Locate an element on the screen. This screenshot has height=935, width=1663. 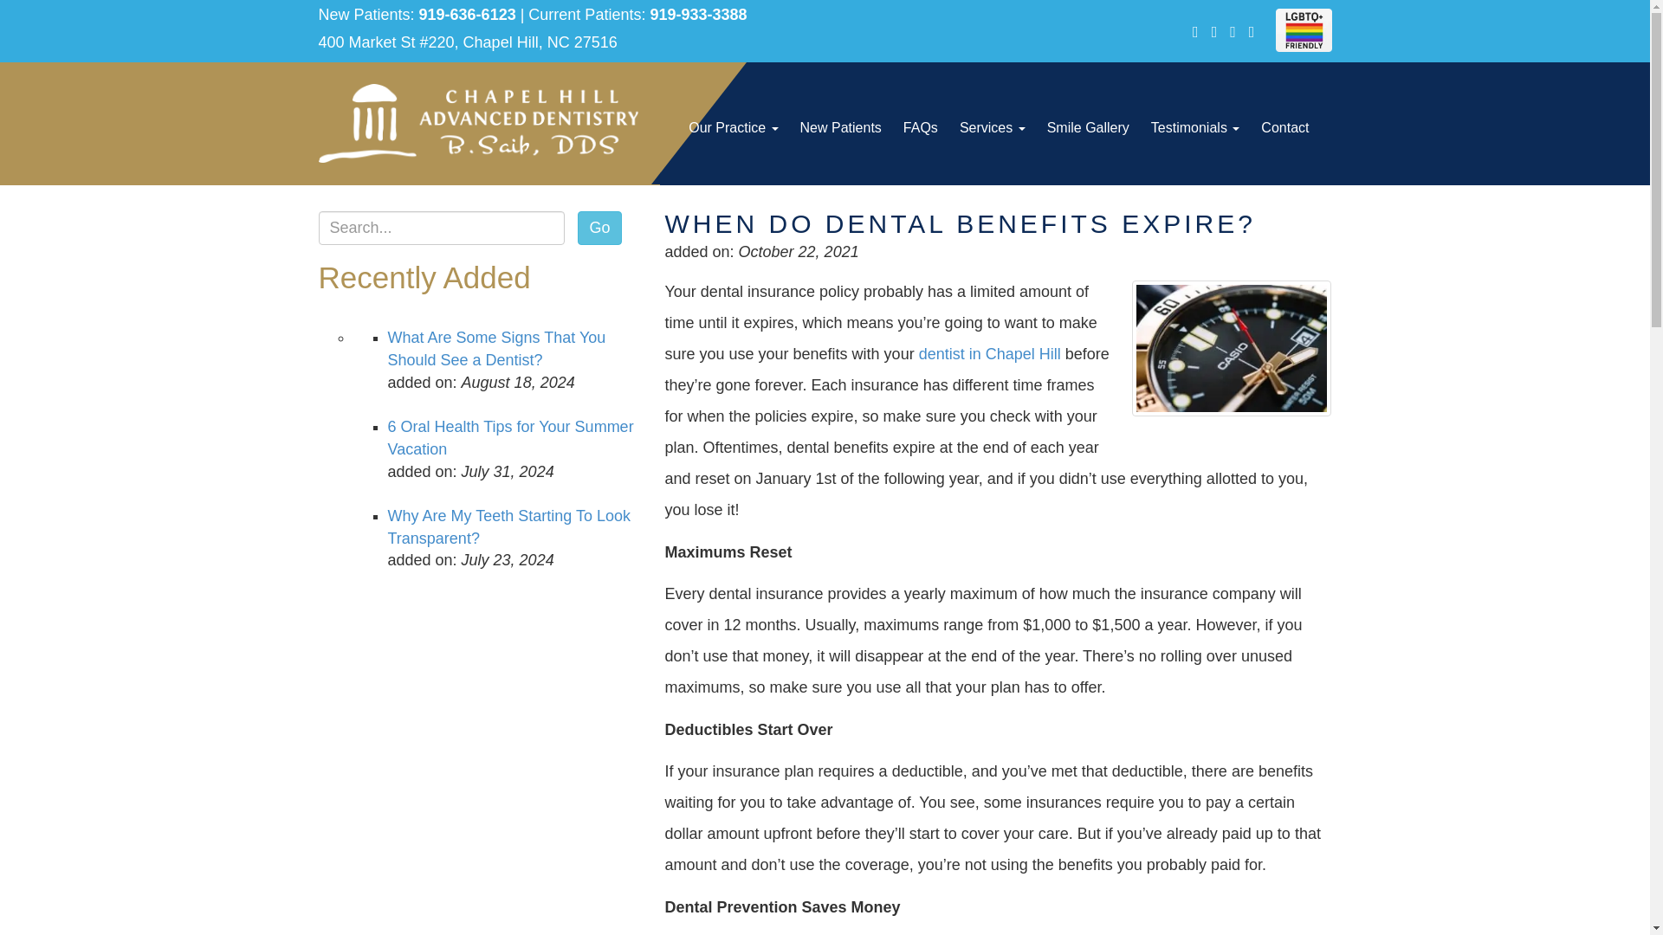
919-933-3388 is located at coordinates (698, 14).